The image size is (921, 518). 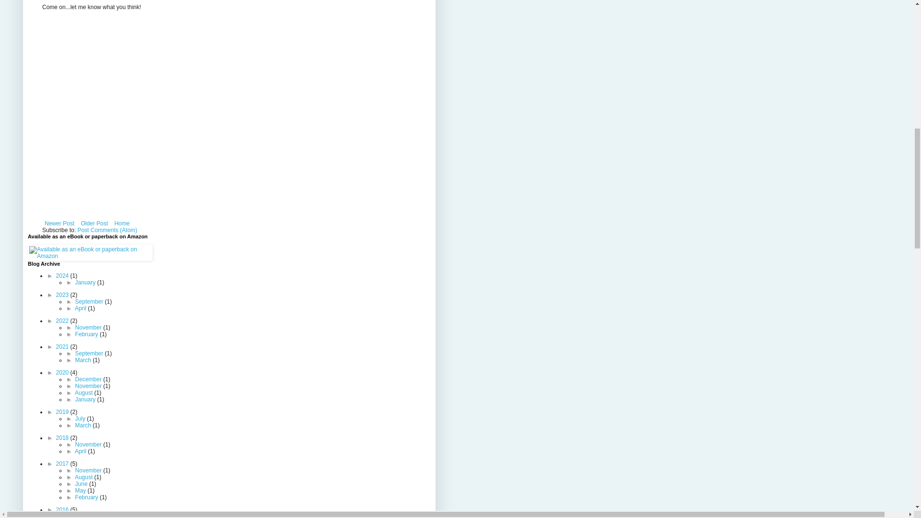 What do you see at coordinates (121, 224) in the screenshot?
I see `Home` at bounding box center [121, 224].